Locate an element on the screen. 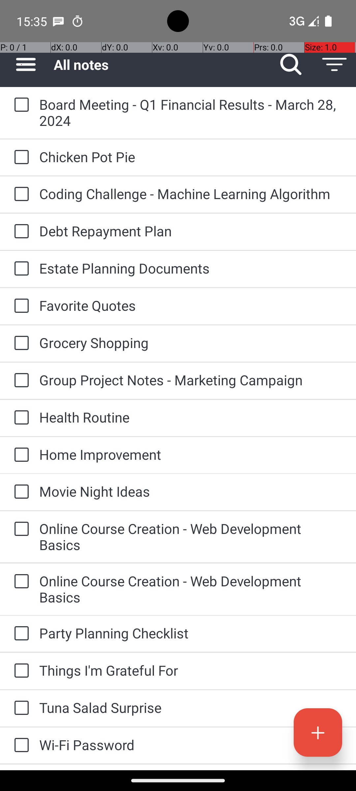  Tuna Salad Surprise is located at coordinates (191, 707).